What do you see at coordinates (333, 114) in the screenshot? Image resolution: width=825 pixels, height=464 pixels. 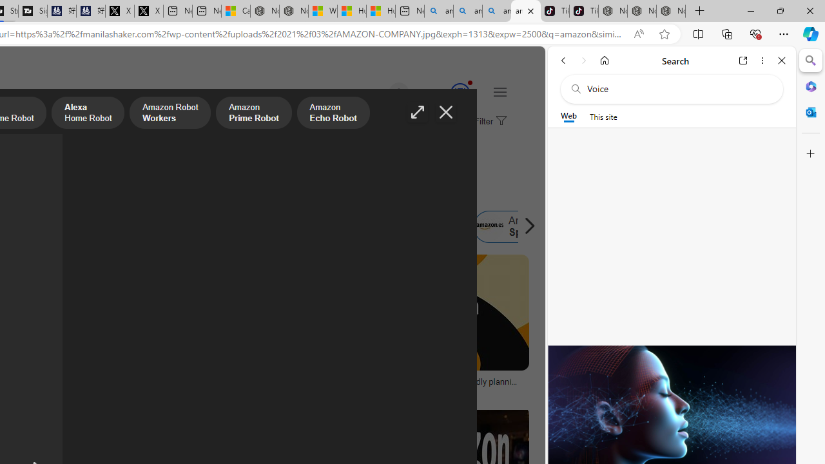 I see `Amazon Echo Robot` at bounding box center [333, 114].